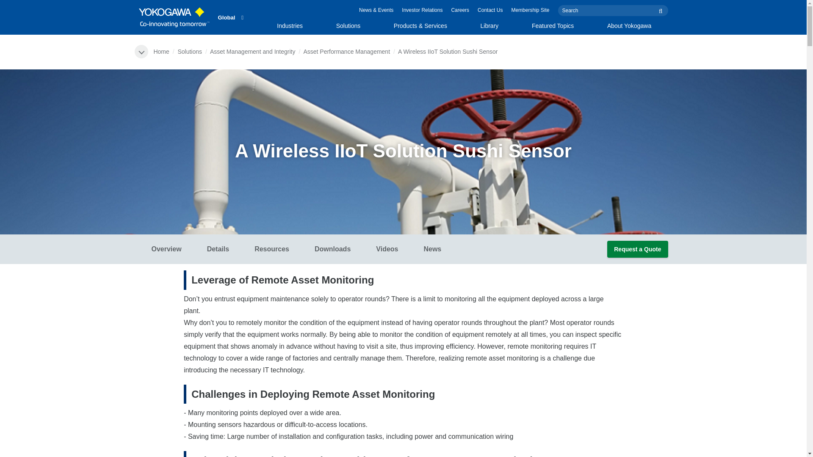 The width and height of the screenshot is (813, 457). I want to click on submit, so click(489, 28).